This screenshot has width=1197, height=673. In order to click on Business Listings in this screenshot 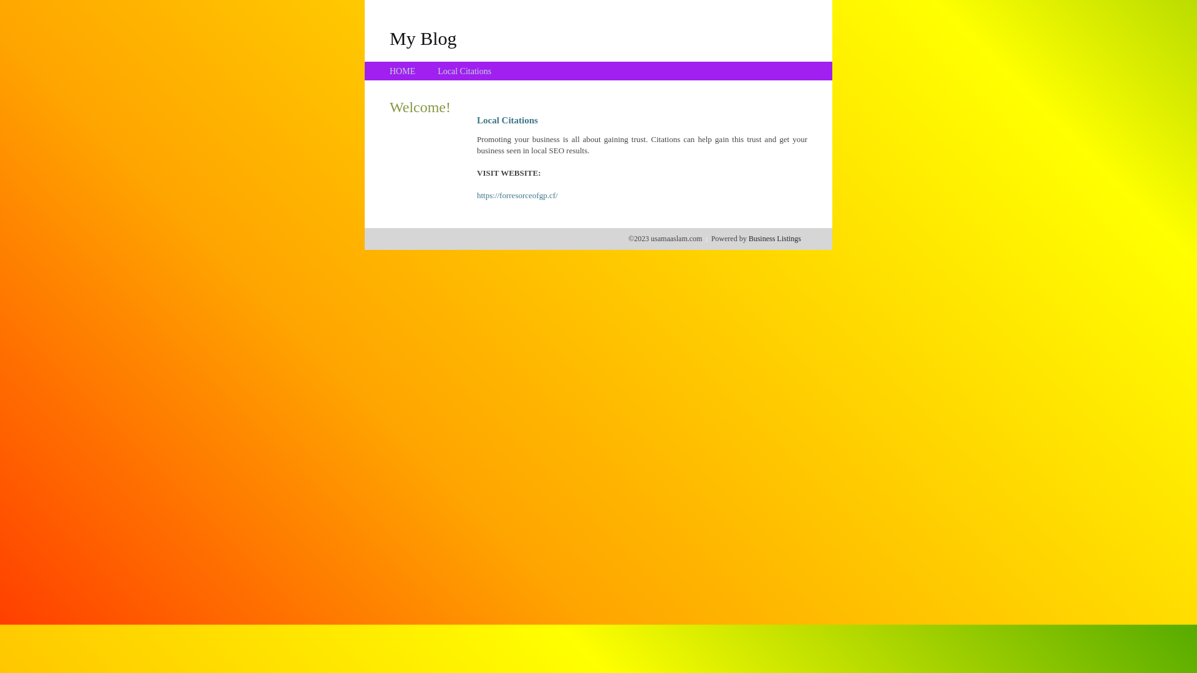, I will do `click(775, 239)`.